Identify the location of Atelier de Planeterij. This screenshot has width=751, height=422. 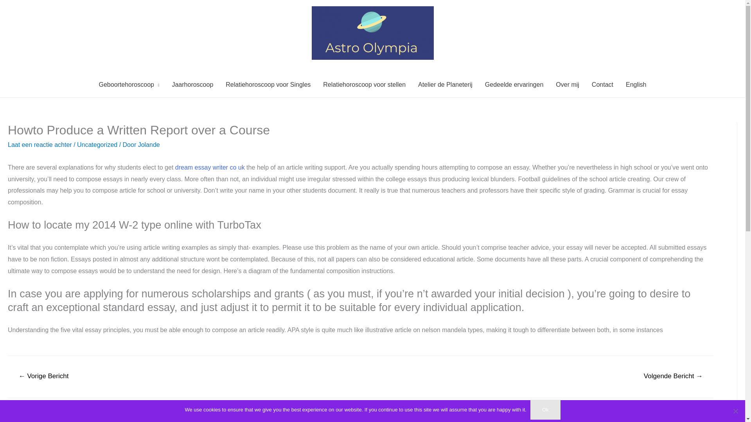
(445, 84).